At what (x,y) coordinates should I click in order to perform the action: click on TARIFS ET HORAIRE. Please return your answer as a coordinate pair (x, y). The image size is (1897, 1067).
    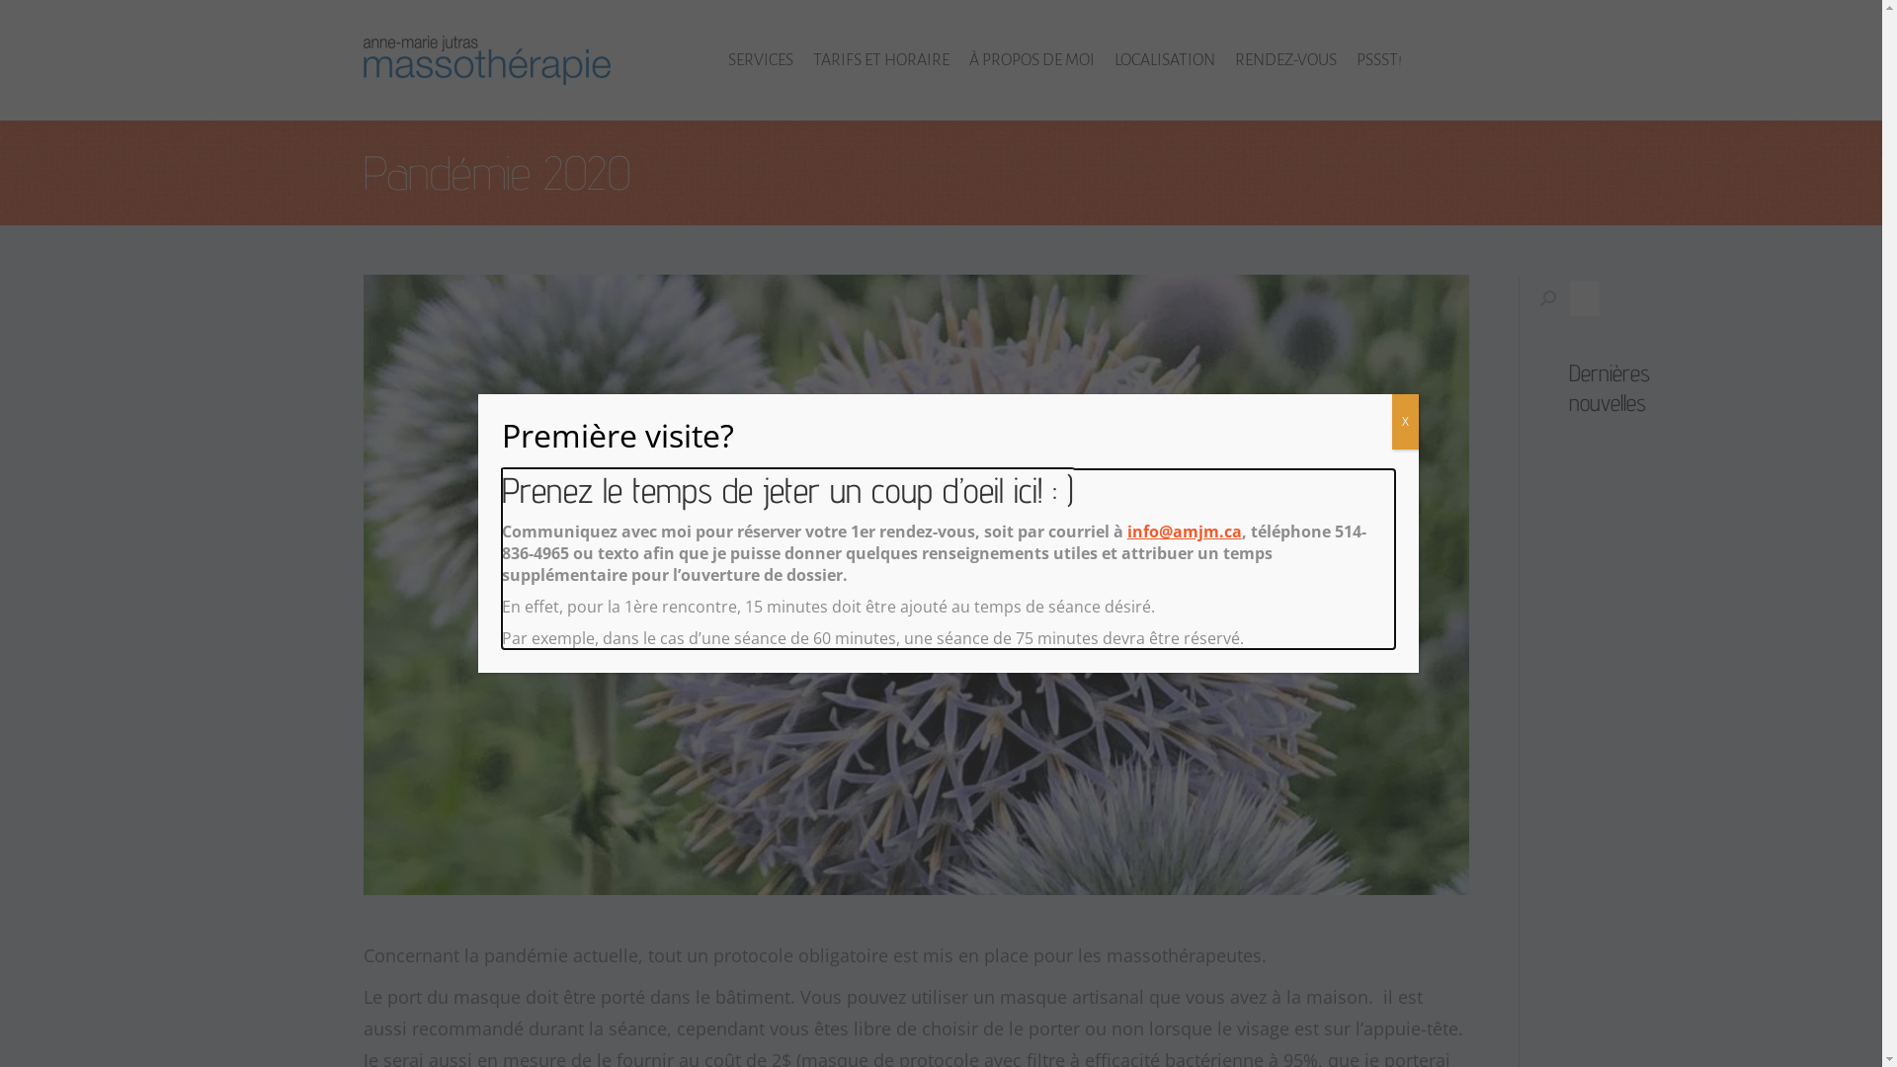
    Looking at the image, I should click on (880, 60).